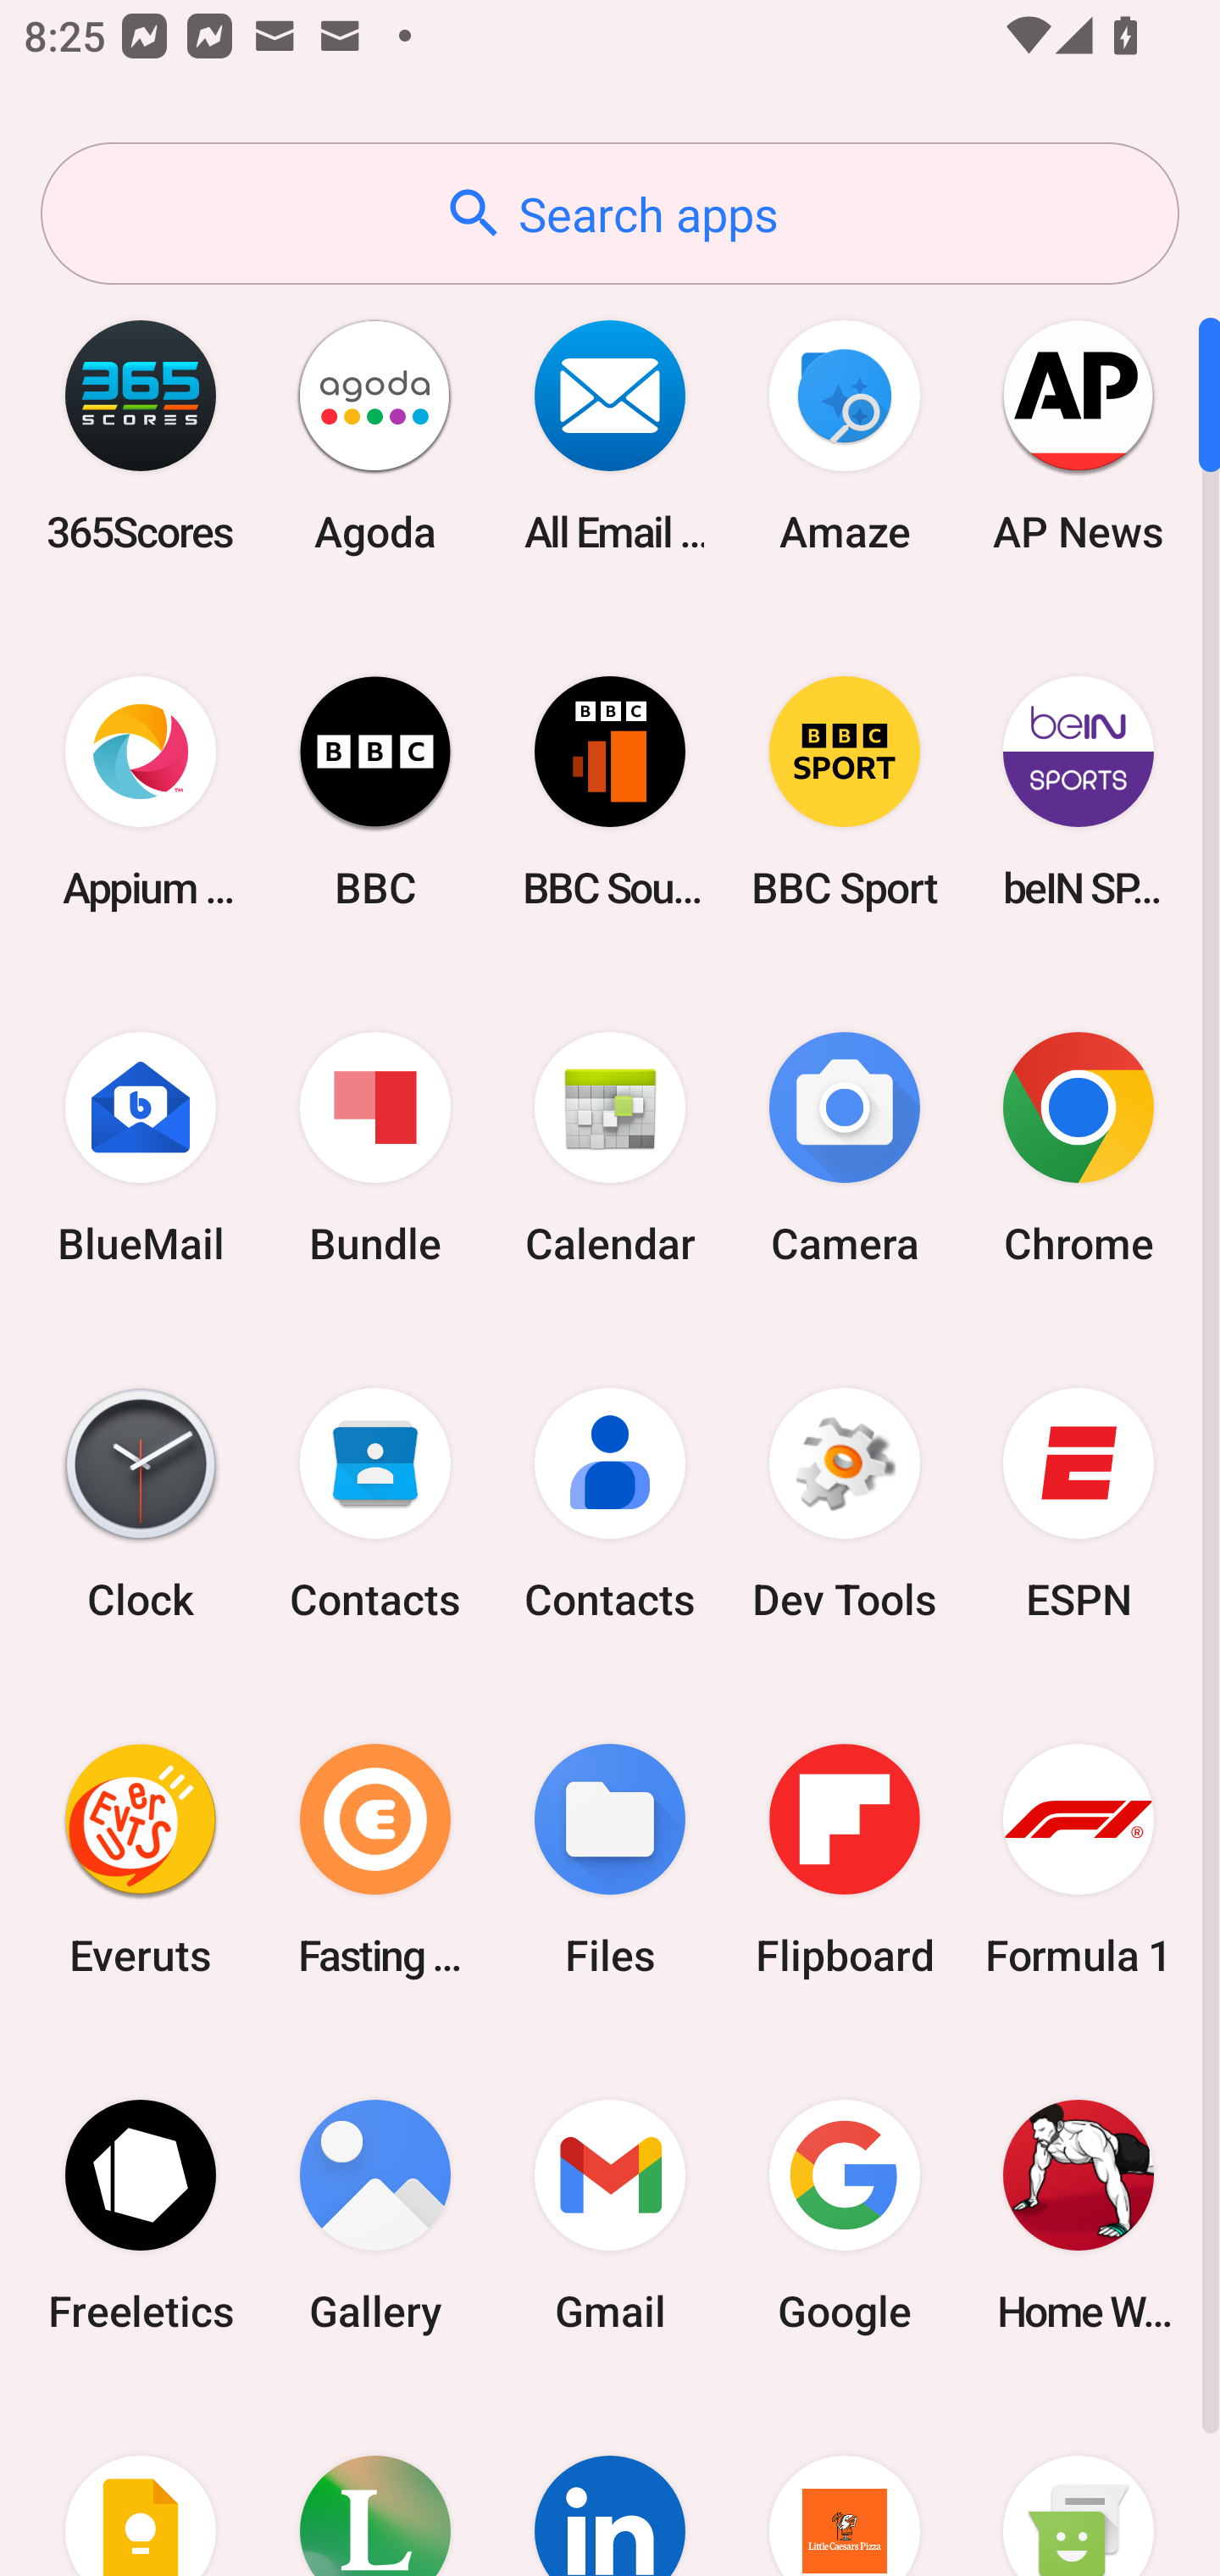 The height and width of the screenshot is (2576, 1220). What do you see at coordinates (141, 2484) in the screenshot?
I see `Keep Notes` at bounding box center [141, 2484].